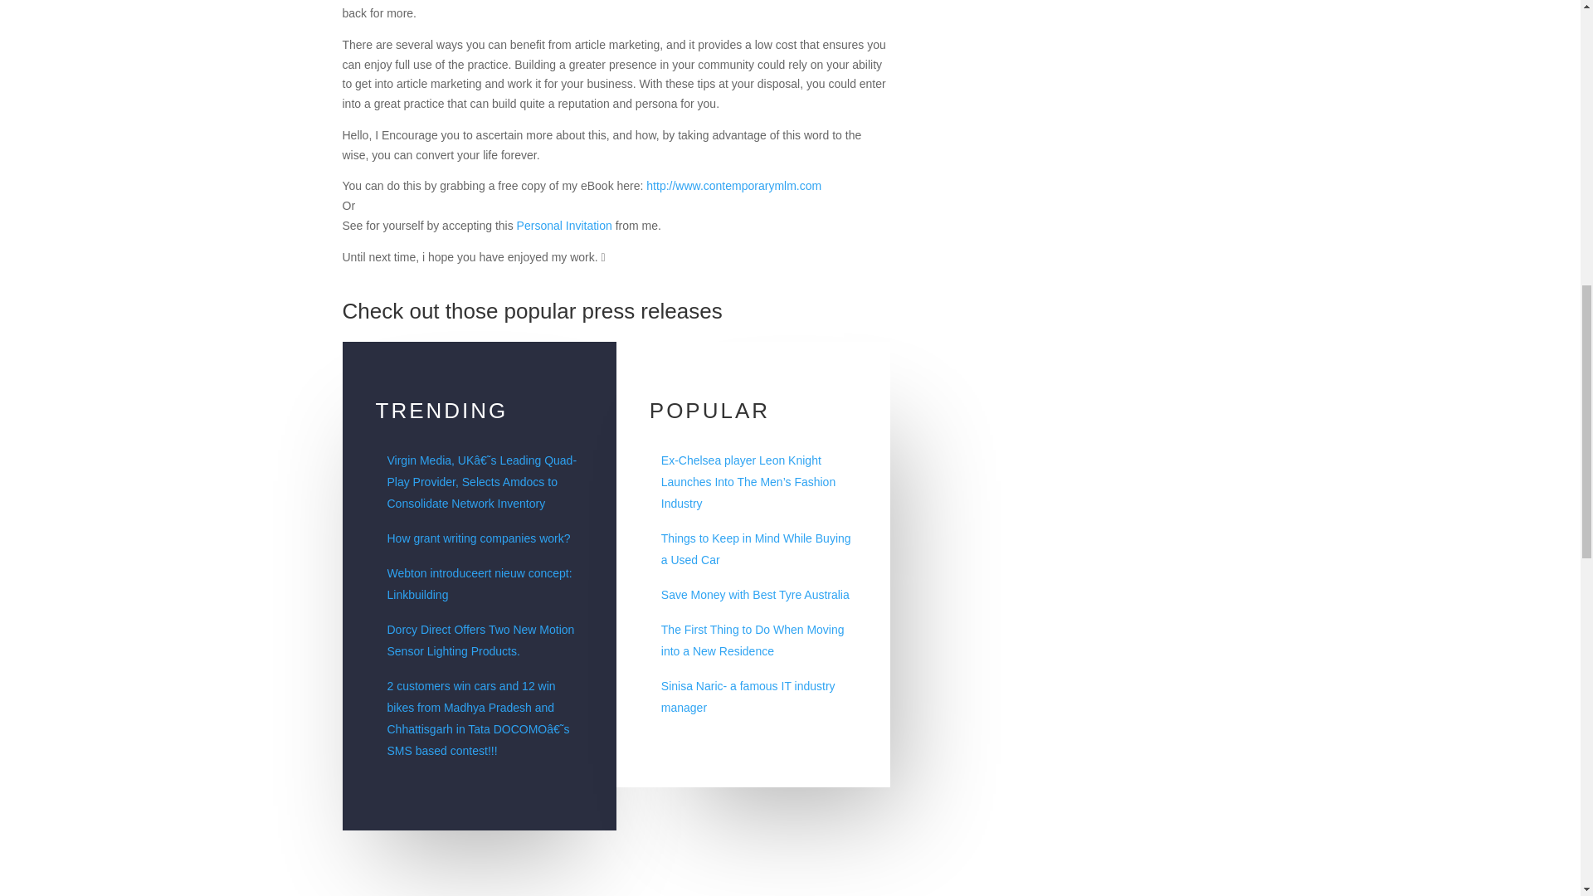 Image resolution: width=1593 pixels, height=896 pixels. I want to click on Things to Keep in Mind While Buying a Used Car, so click(755, 549).